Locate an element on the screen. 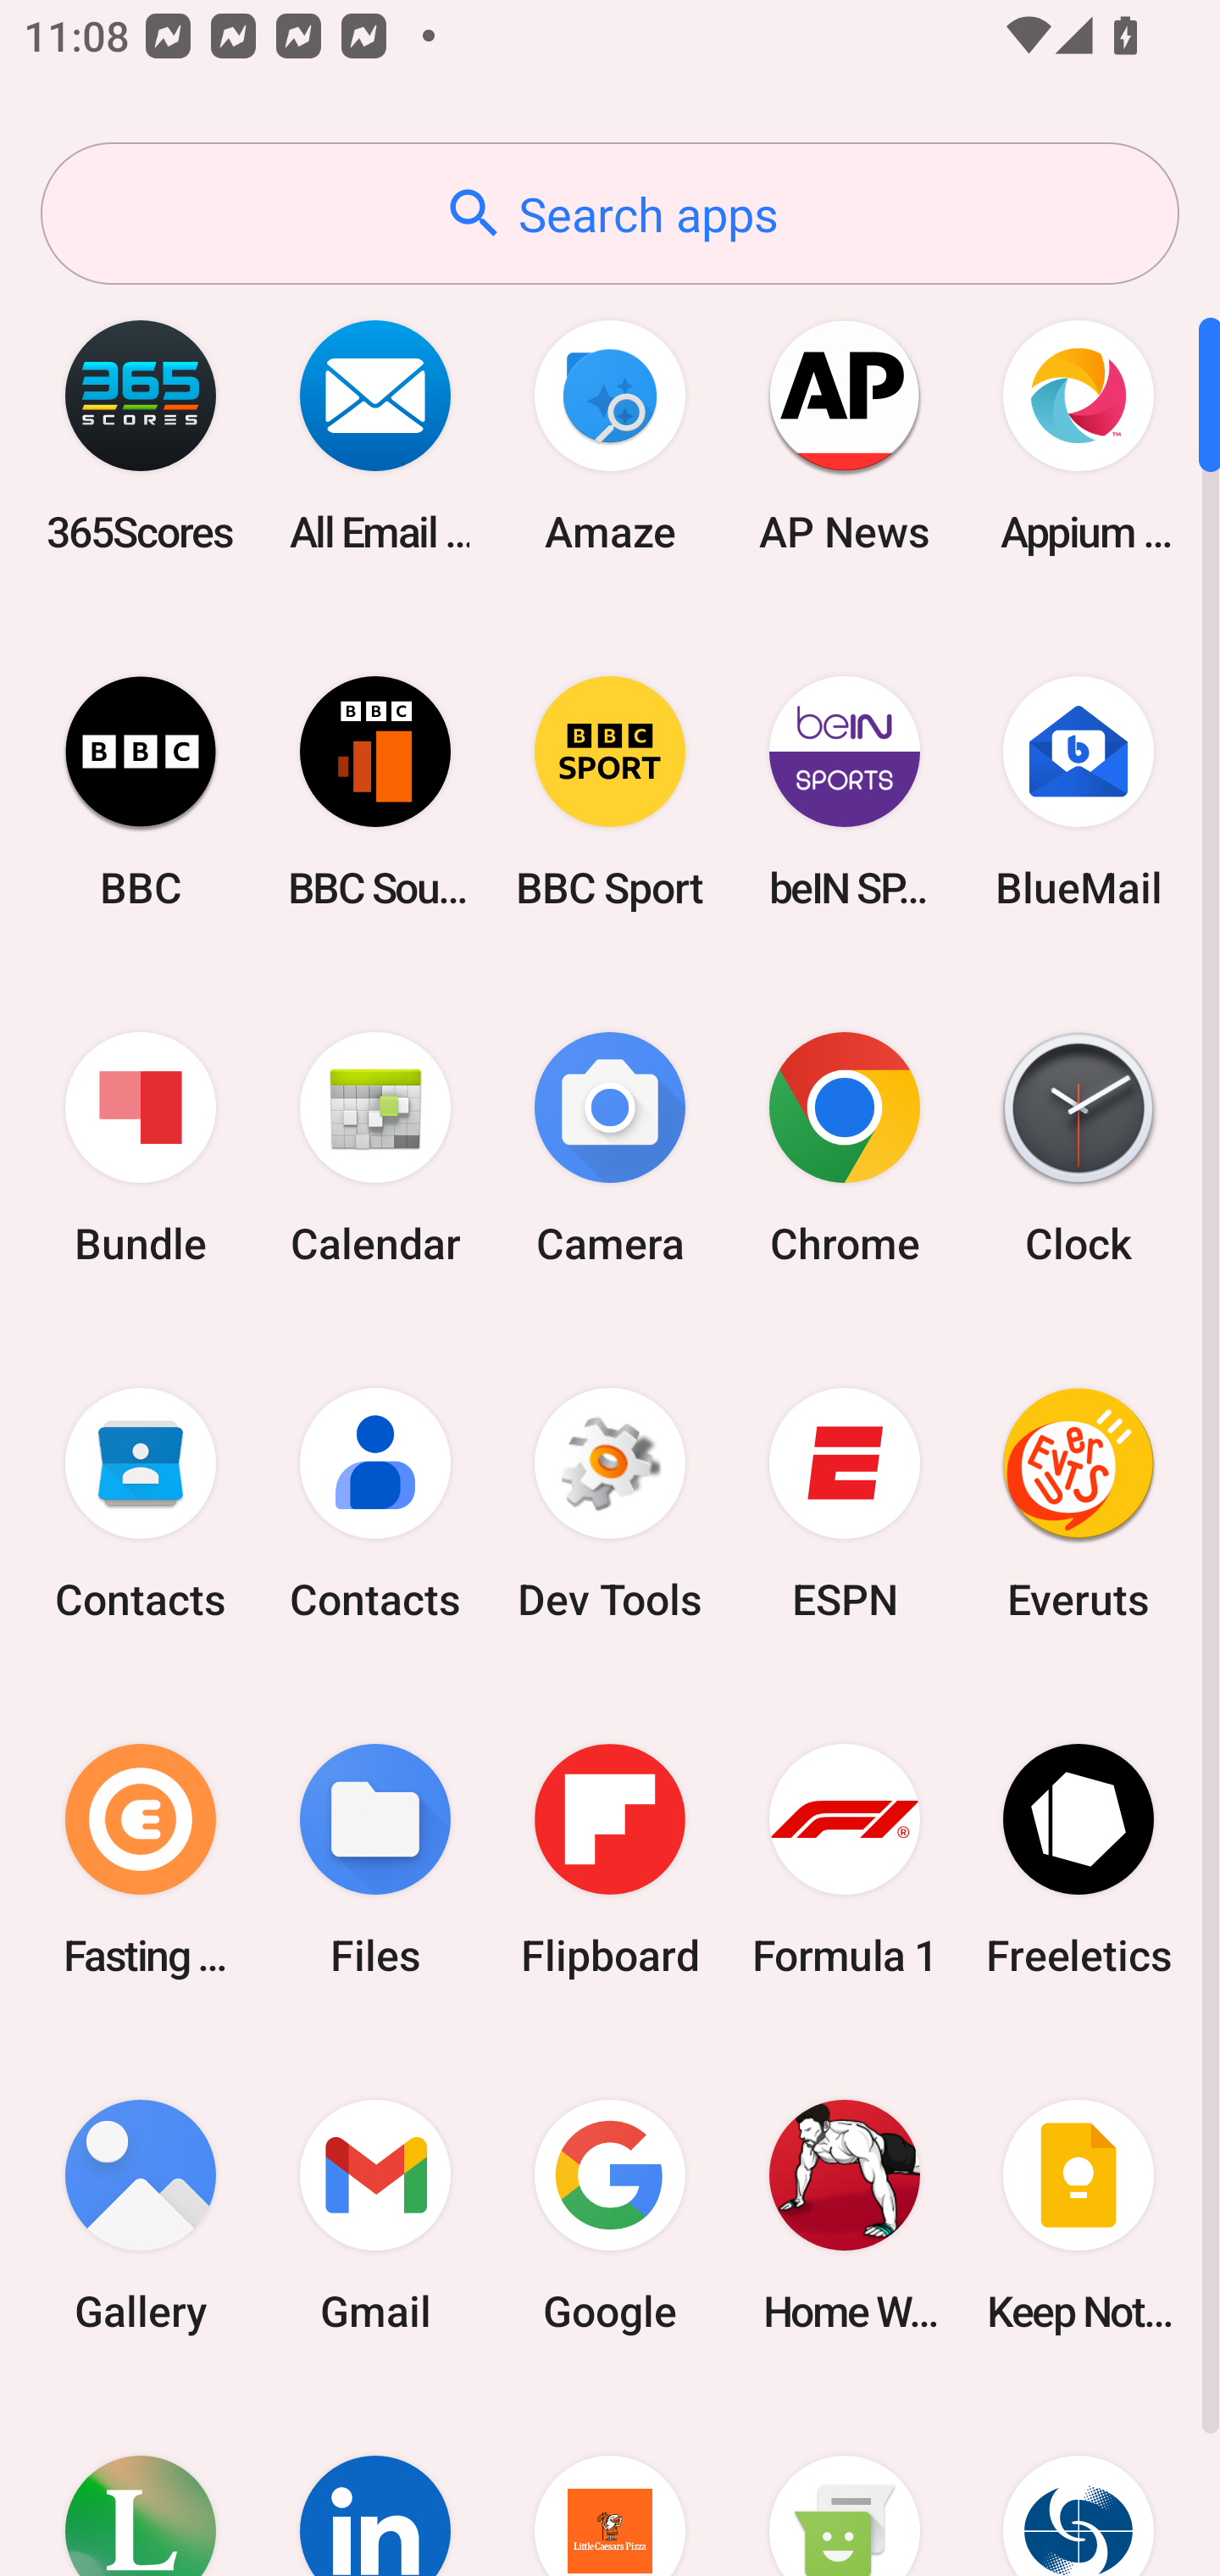  Bundle is located at coordinates (141, 1149).